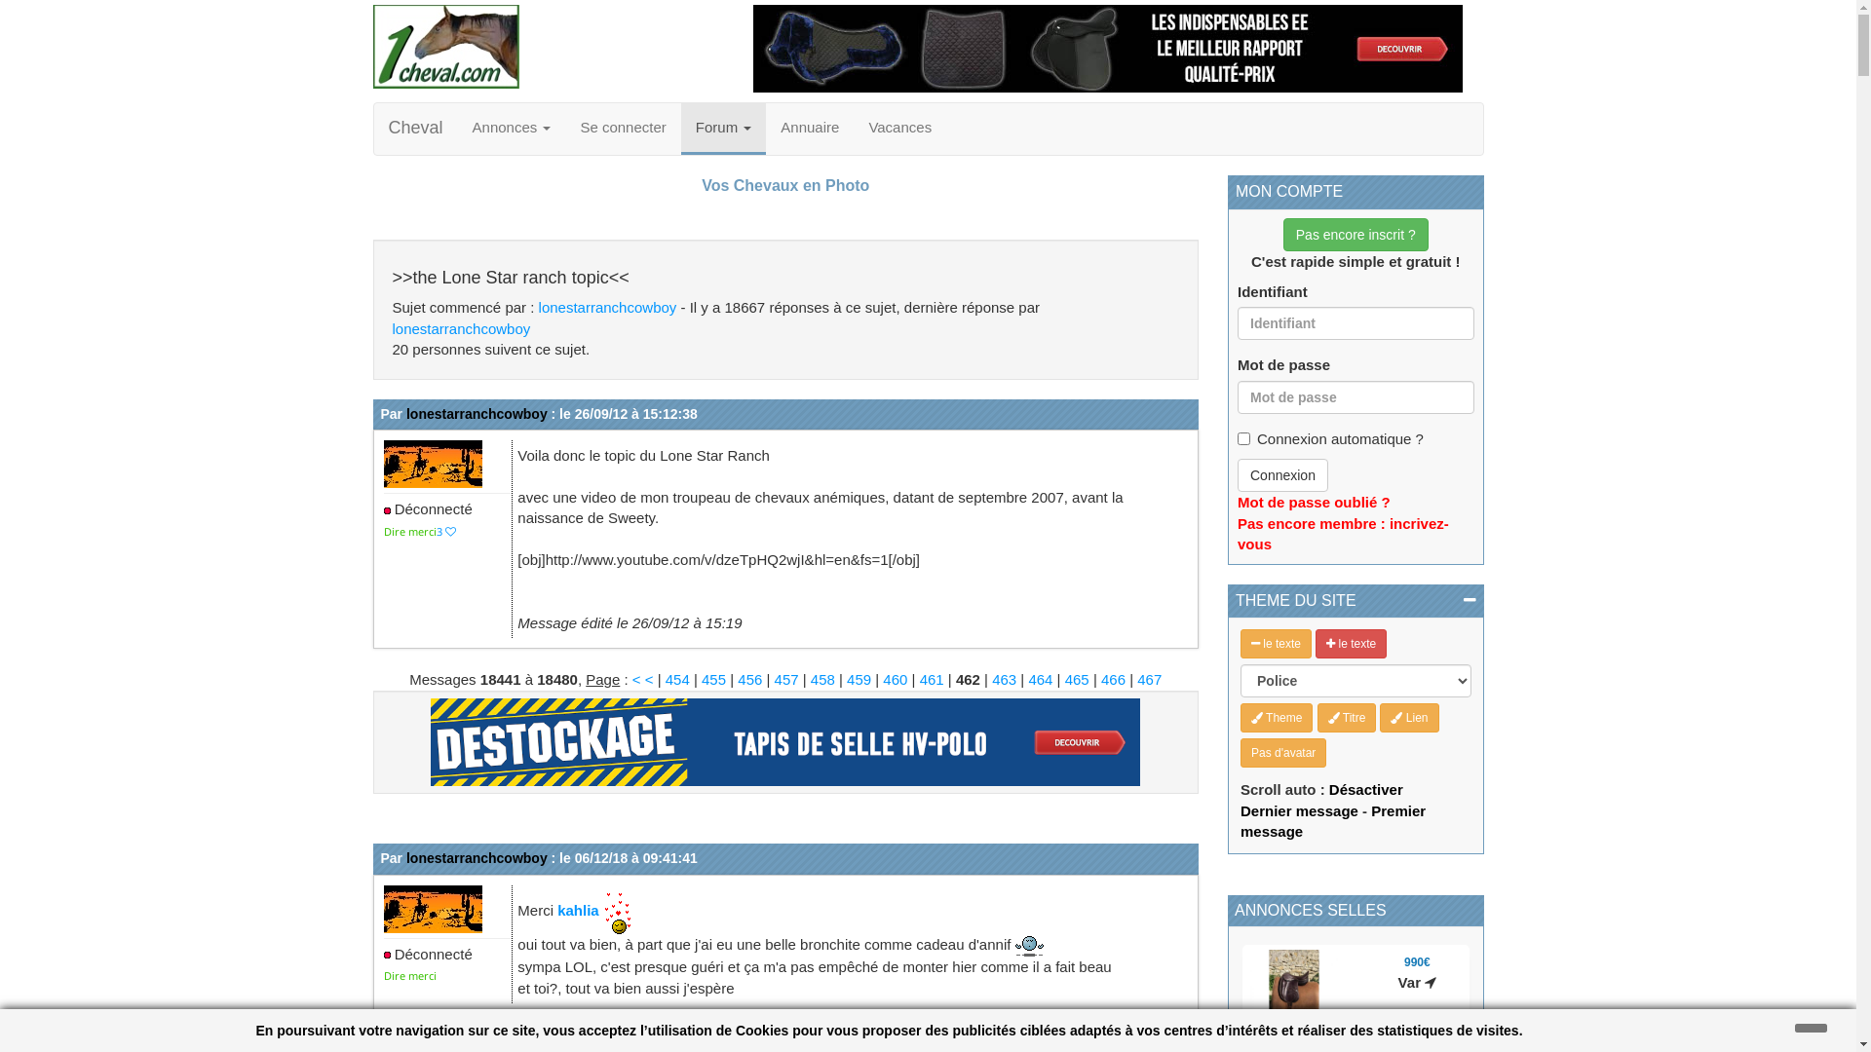 This screenshot has width=1871, height=1052. Describe the element at coordinates (900, 127) in the screenshot. I see `Vacances` at that location.